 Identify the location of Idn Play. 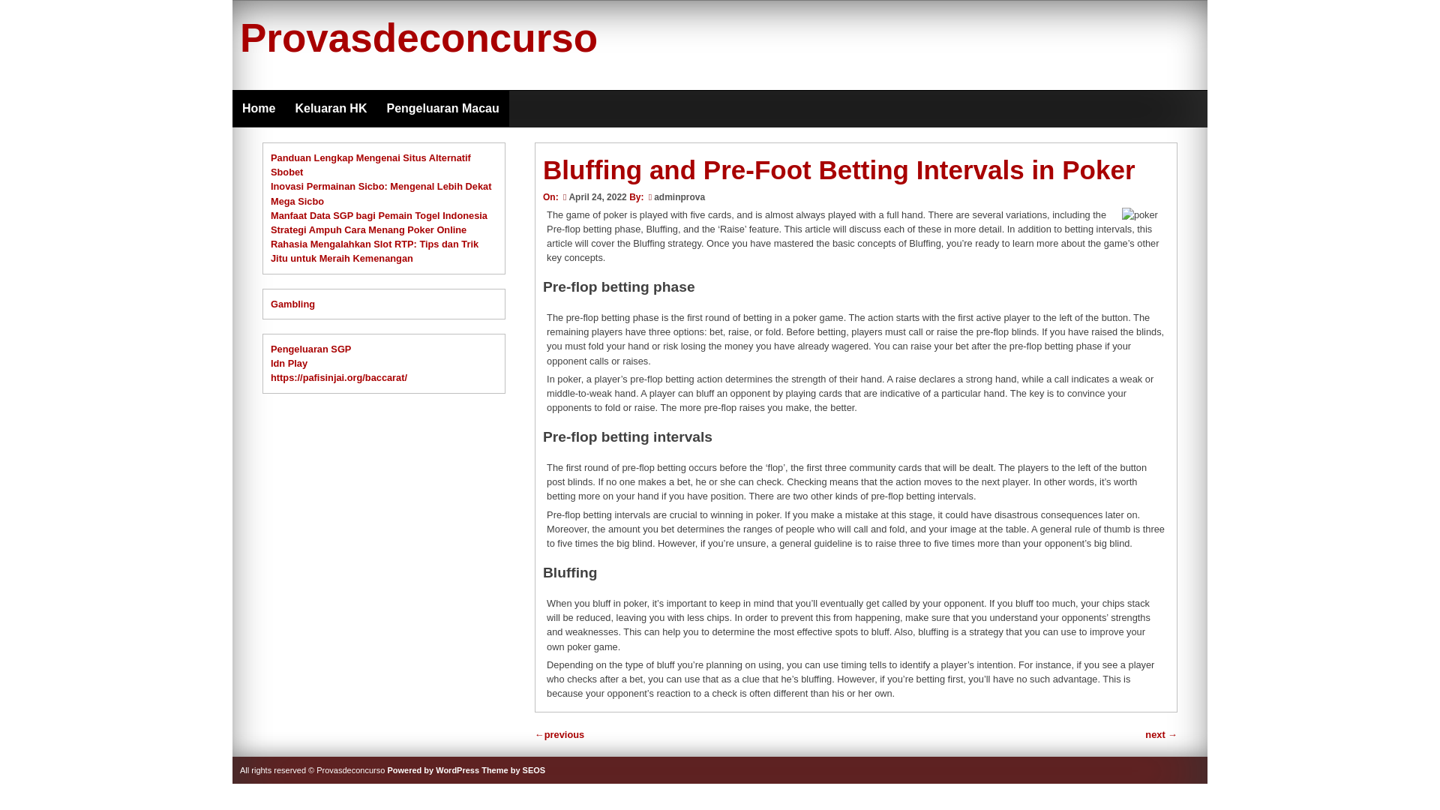
(289, 363).